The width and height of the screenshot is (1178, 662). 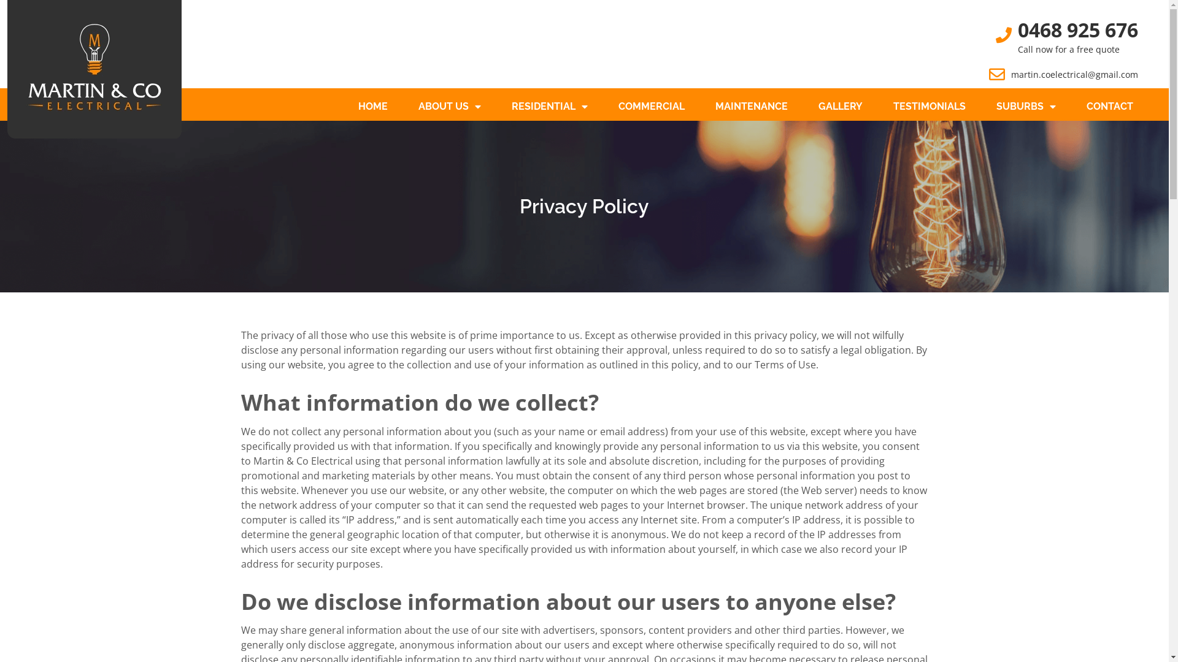 I want to click on RESIDENTIAL, so click(x=550, y=107).